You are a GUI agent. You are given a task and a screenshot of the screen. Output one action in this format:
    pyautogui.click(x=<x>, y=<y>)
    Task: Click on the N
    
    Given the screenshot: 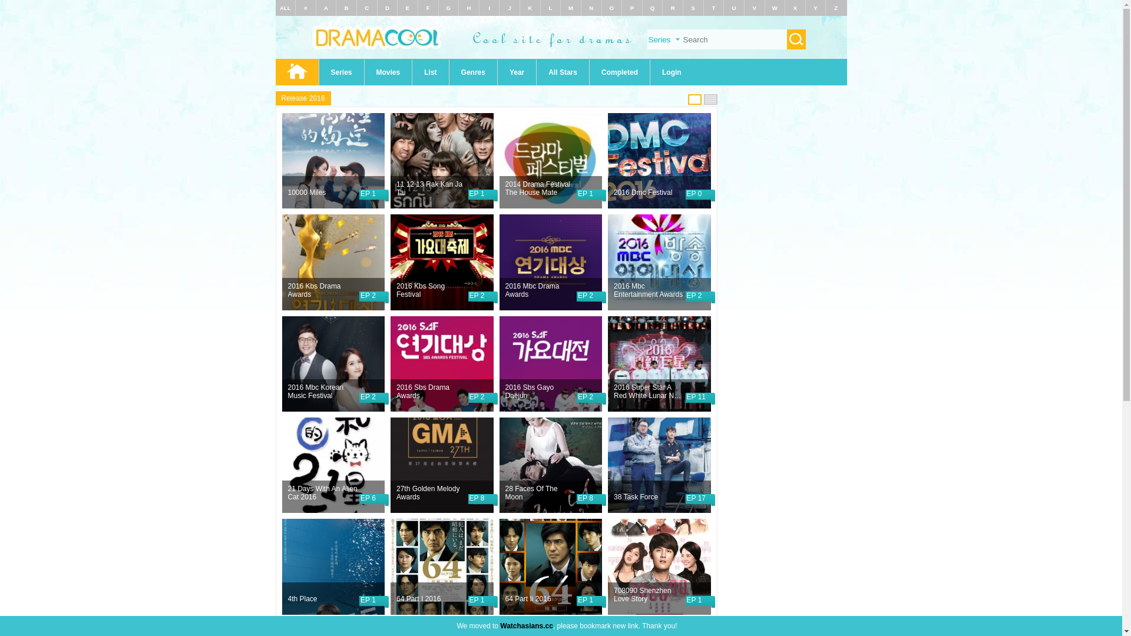 What is the action you would take?
    pyautogui.click(x=591, y=8)
    